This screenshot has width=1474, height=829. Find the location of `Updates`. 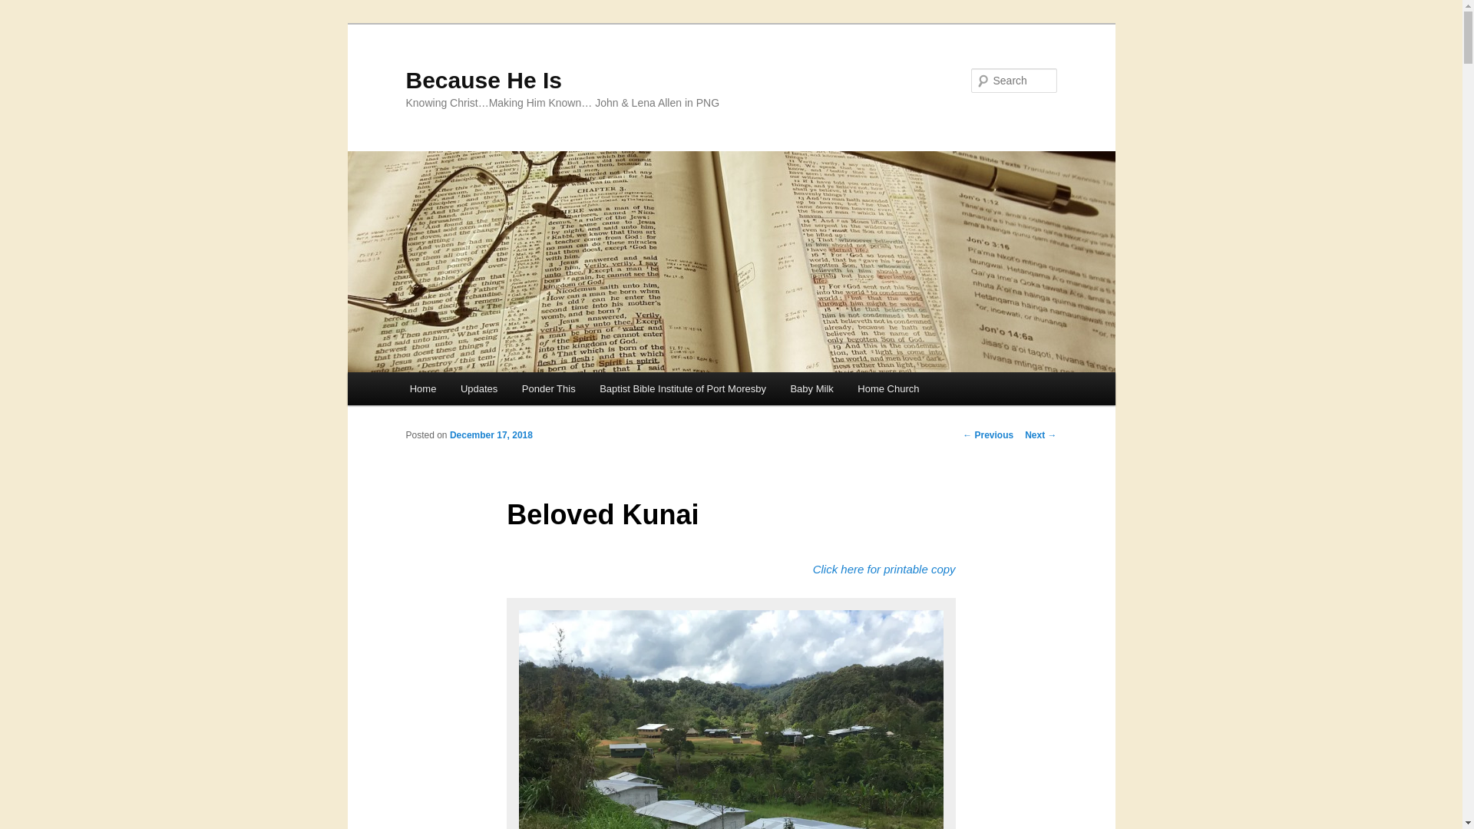

Updates is located at coordinates (479, 388).